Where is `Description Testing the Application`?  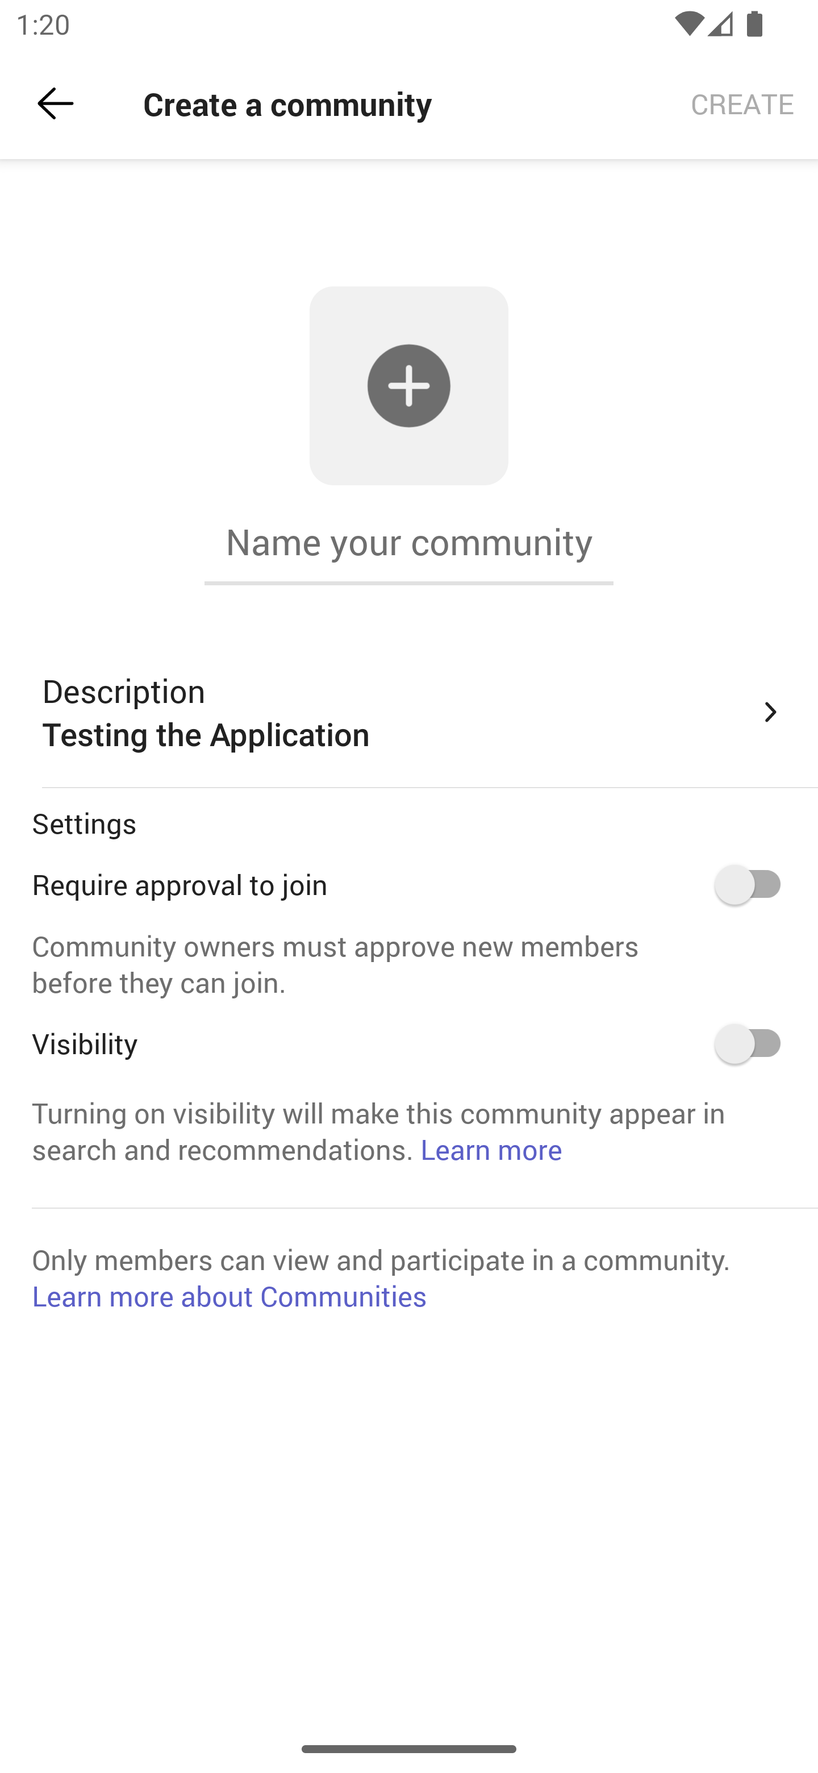
Description Testing the Application is located at coordinates (414, 713).